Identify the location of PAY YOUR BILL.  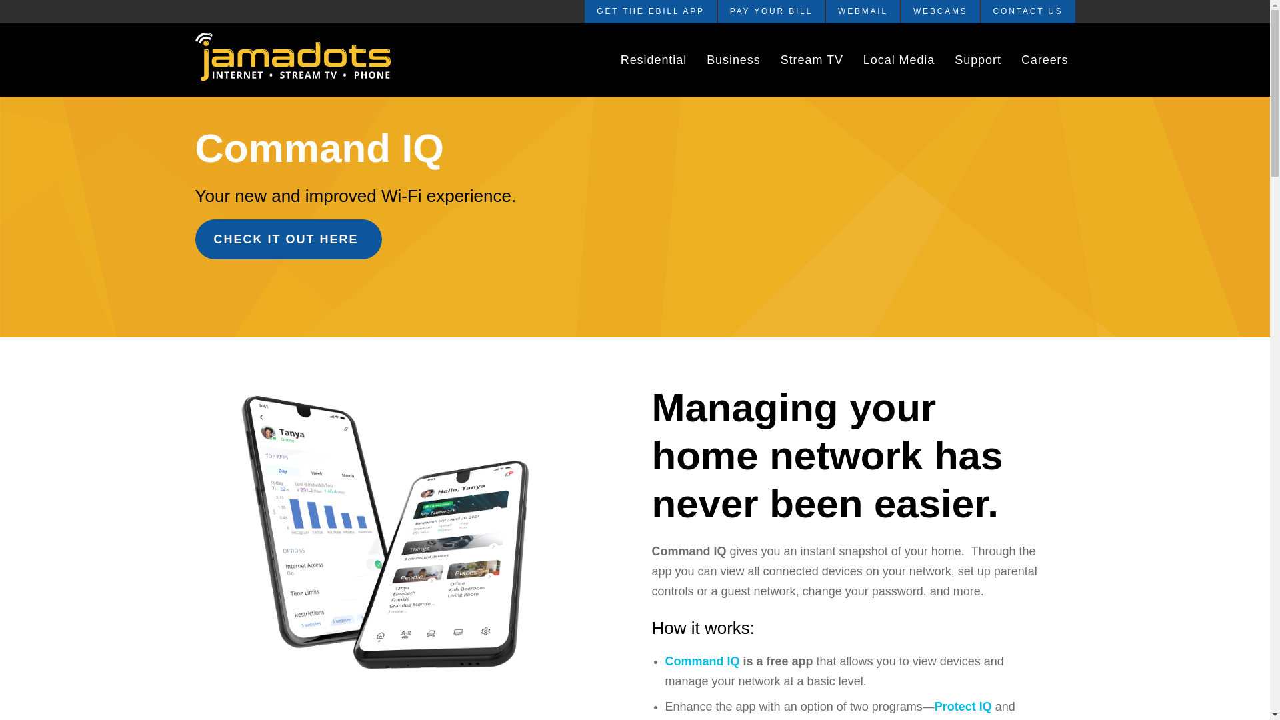
(771, 11).